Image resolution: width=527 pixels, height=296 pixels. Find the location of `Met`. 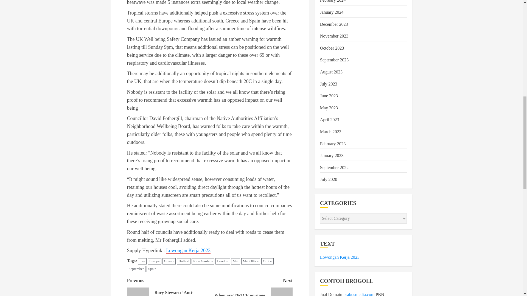

Met is located at coordinates (236, 261).